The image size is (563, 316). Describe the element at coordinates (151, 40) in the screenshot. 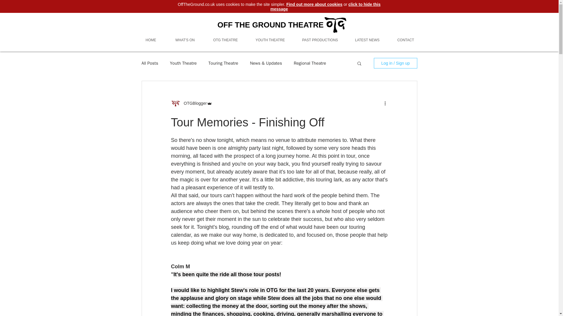

I see `HOME` at that location.